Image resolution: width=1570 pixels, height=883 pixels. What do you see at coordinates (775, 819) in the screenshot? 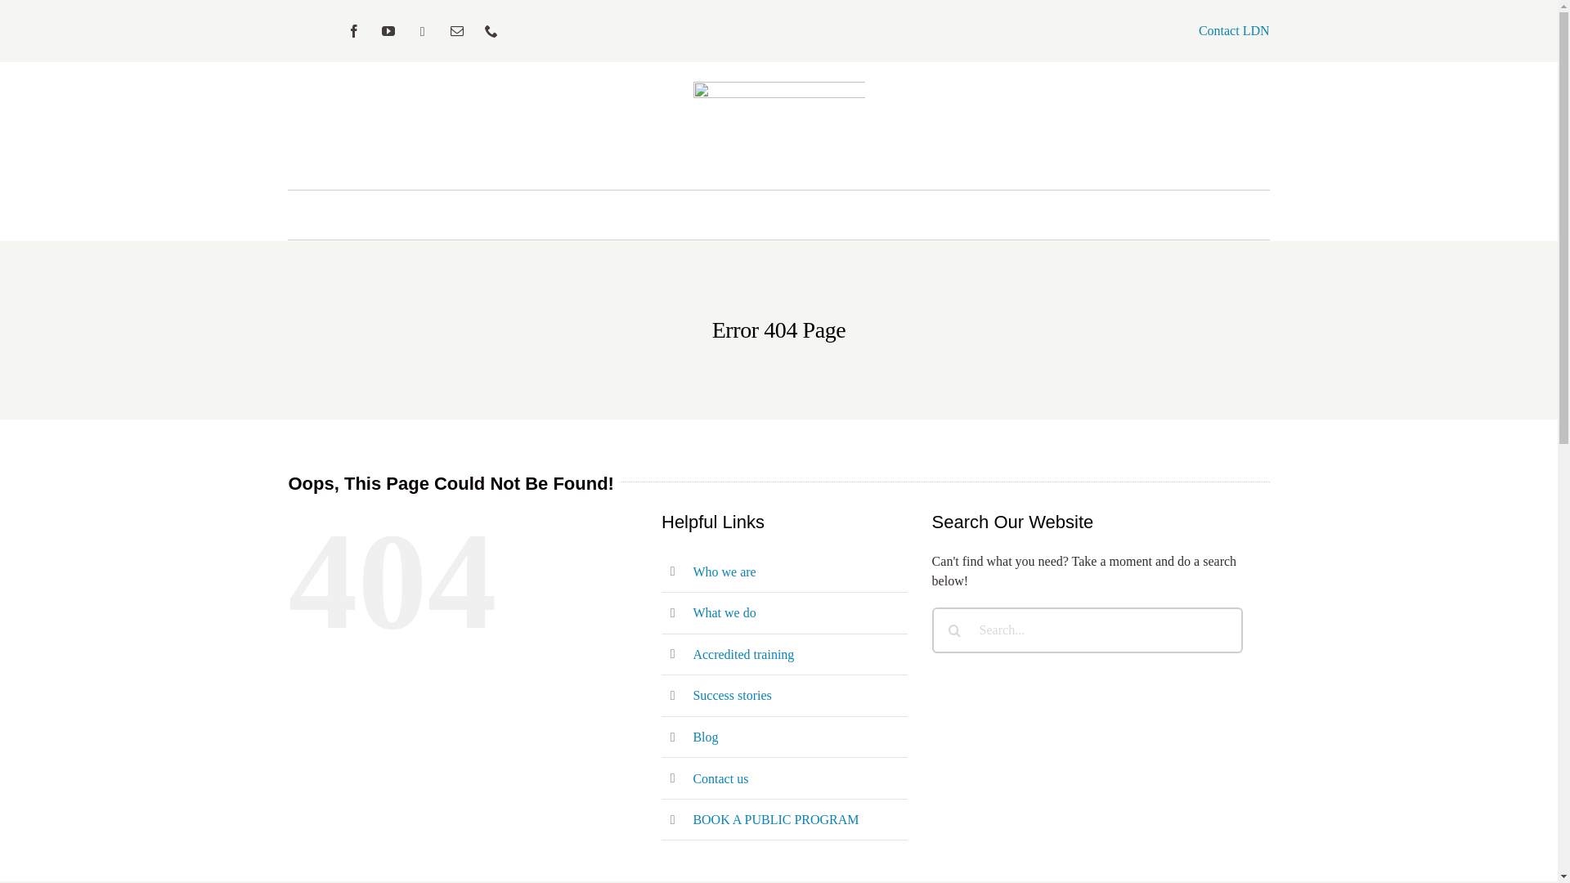
I see `BOOK A PUBLIC PROGRAM` at bounding box center [775, 819].